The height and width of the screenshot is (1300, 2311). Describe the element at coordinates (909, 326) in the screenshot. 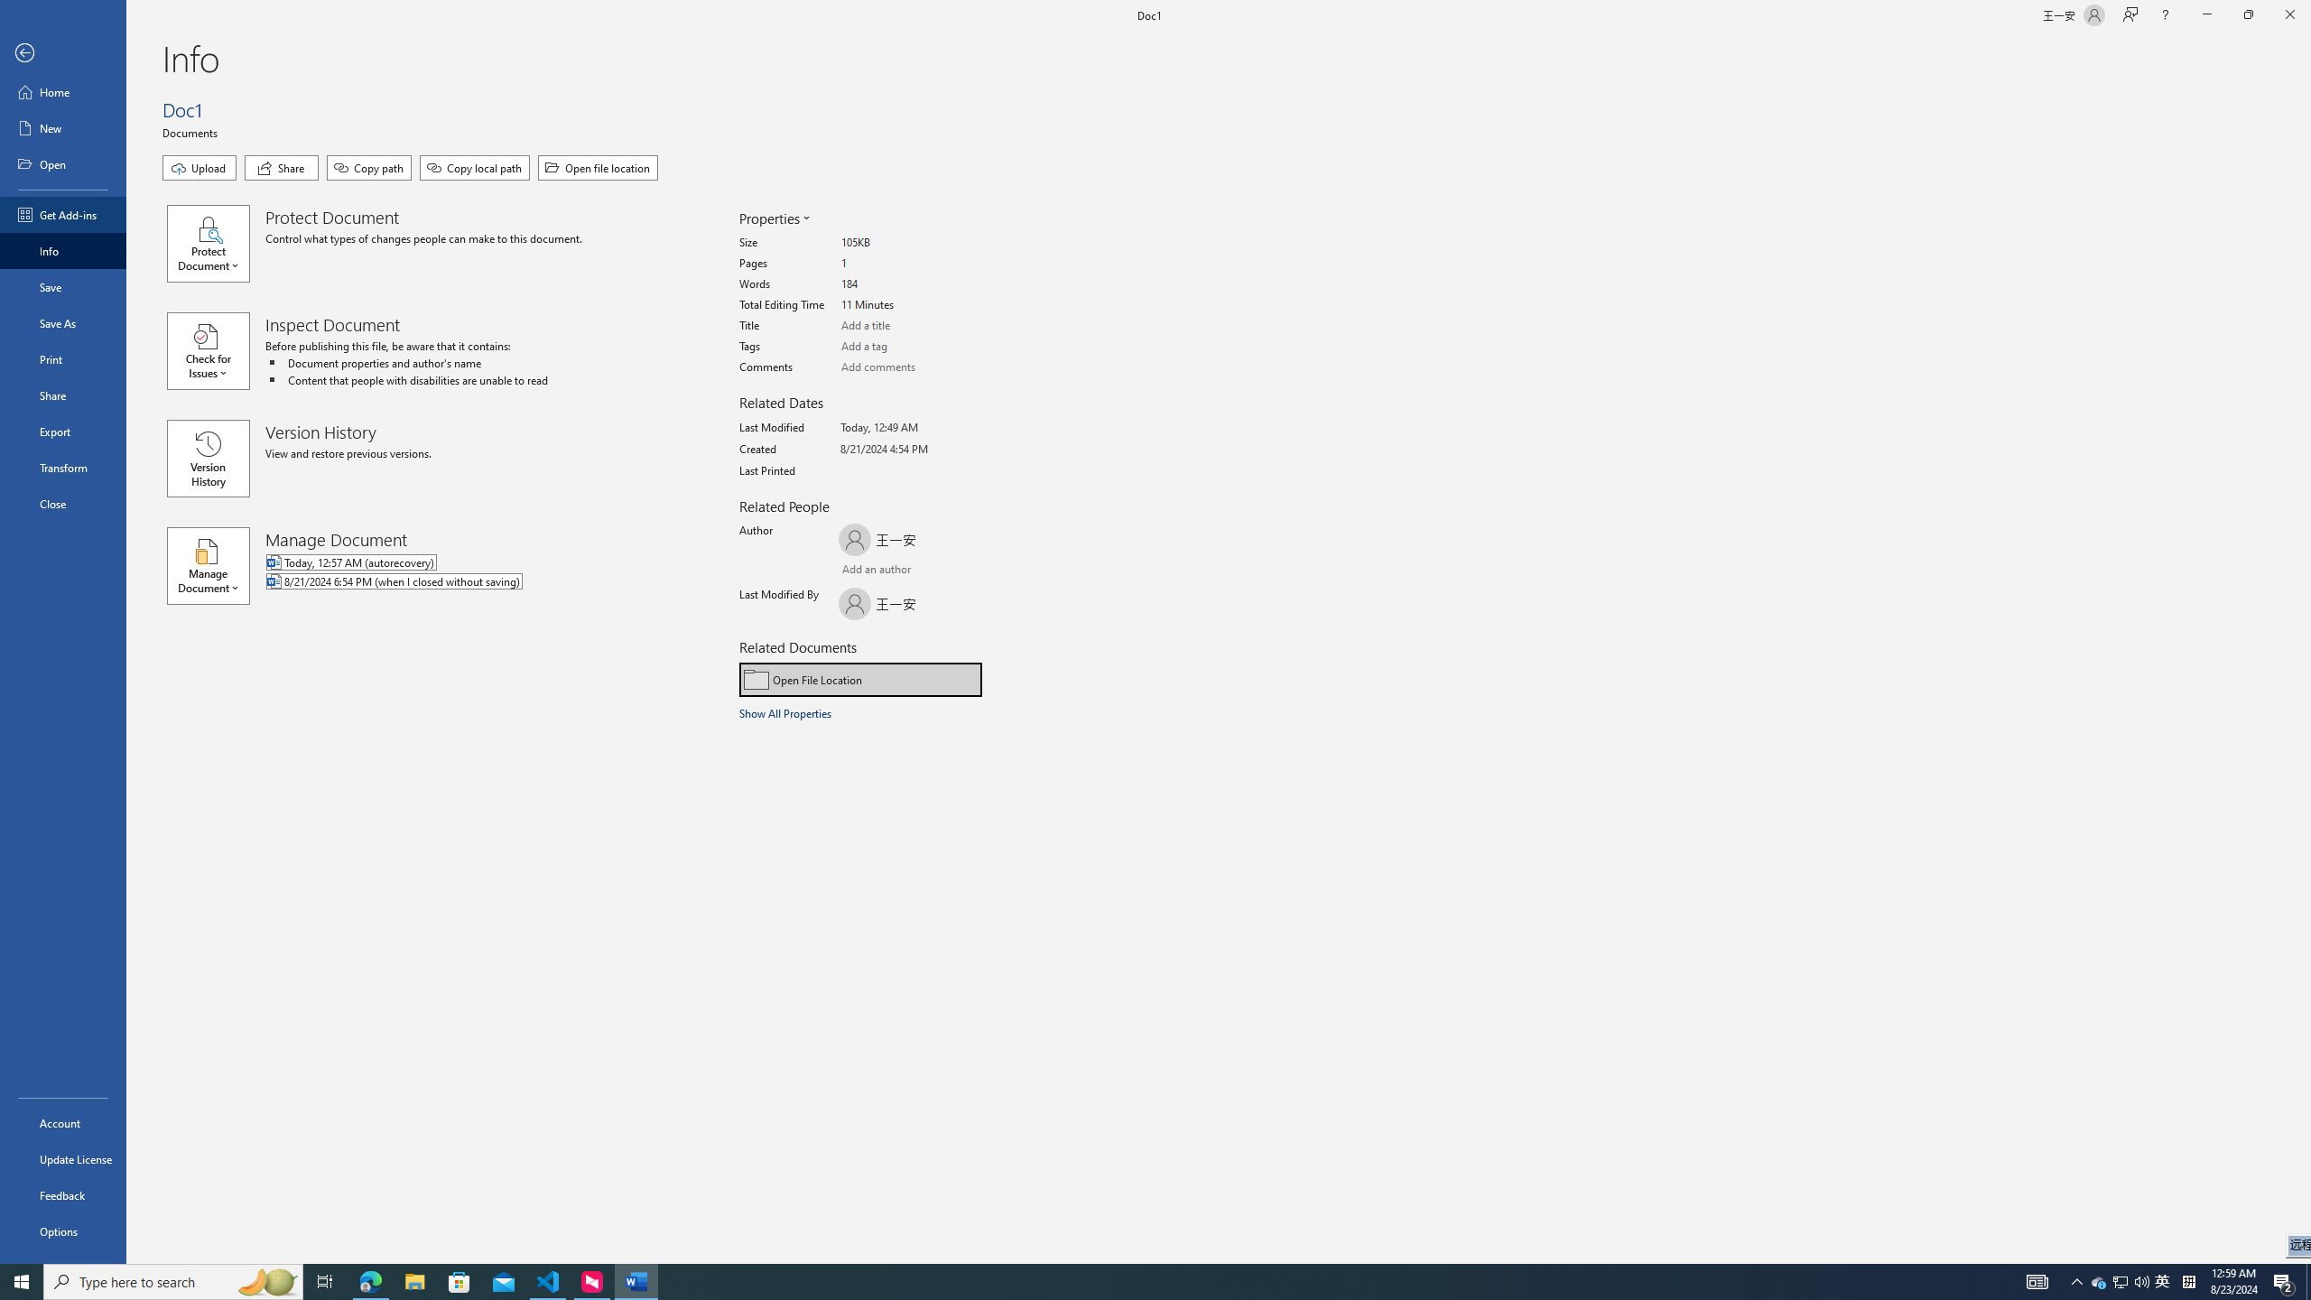

I see `Title` at that location.